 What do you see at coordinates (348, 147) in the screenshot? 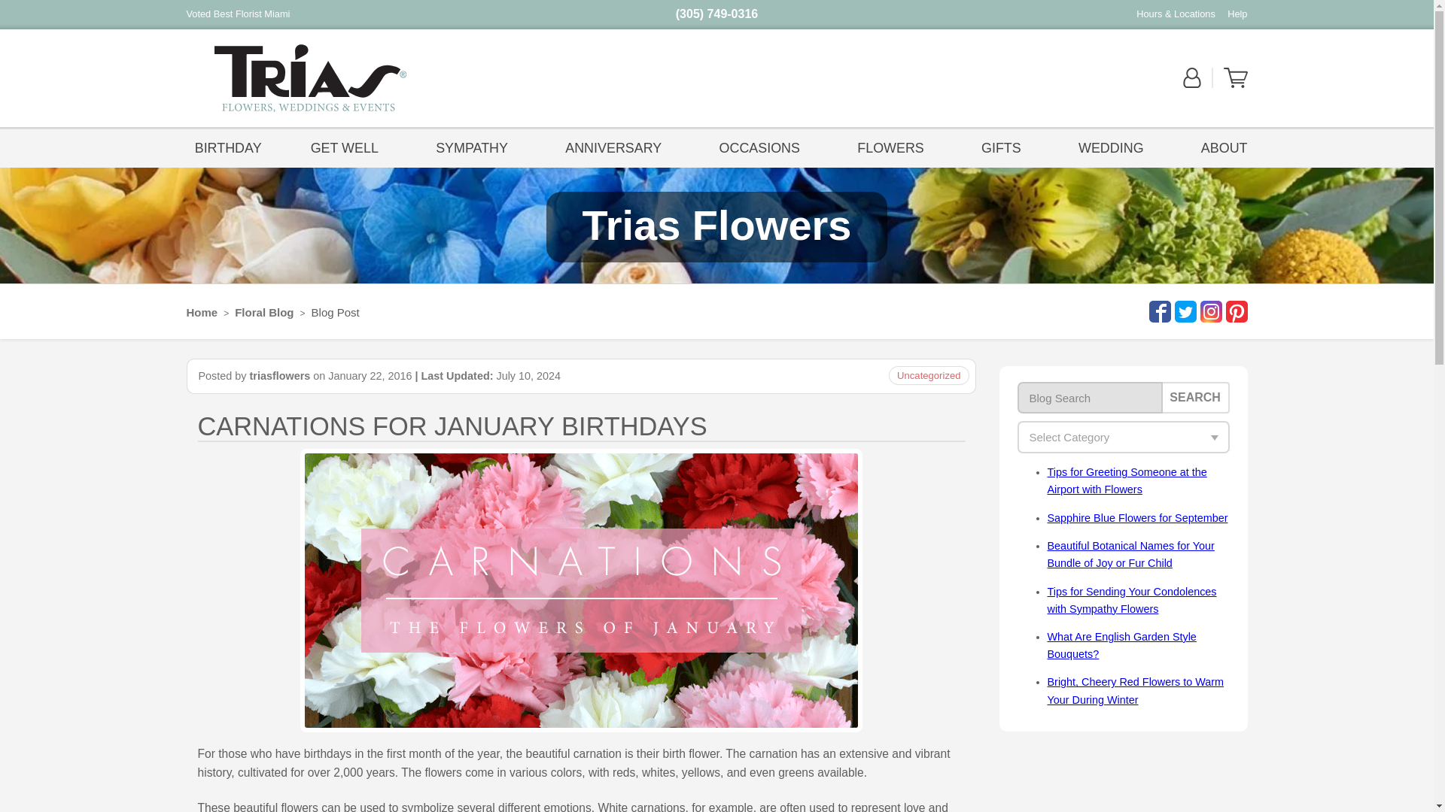
I see `GET WELL` at bounding box center [348, 147].